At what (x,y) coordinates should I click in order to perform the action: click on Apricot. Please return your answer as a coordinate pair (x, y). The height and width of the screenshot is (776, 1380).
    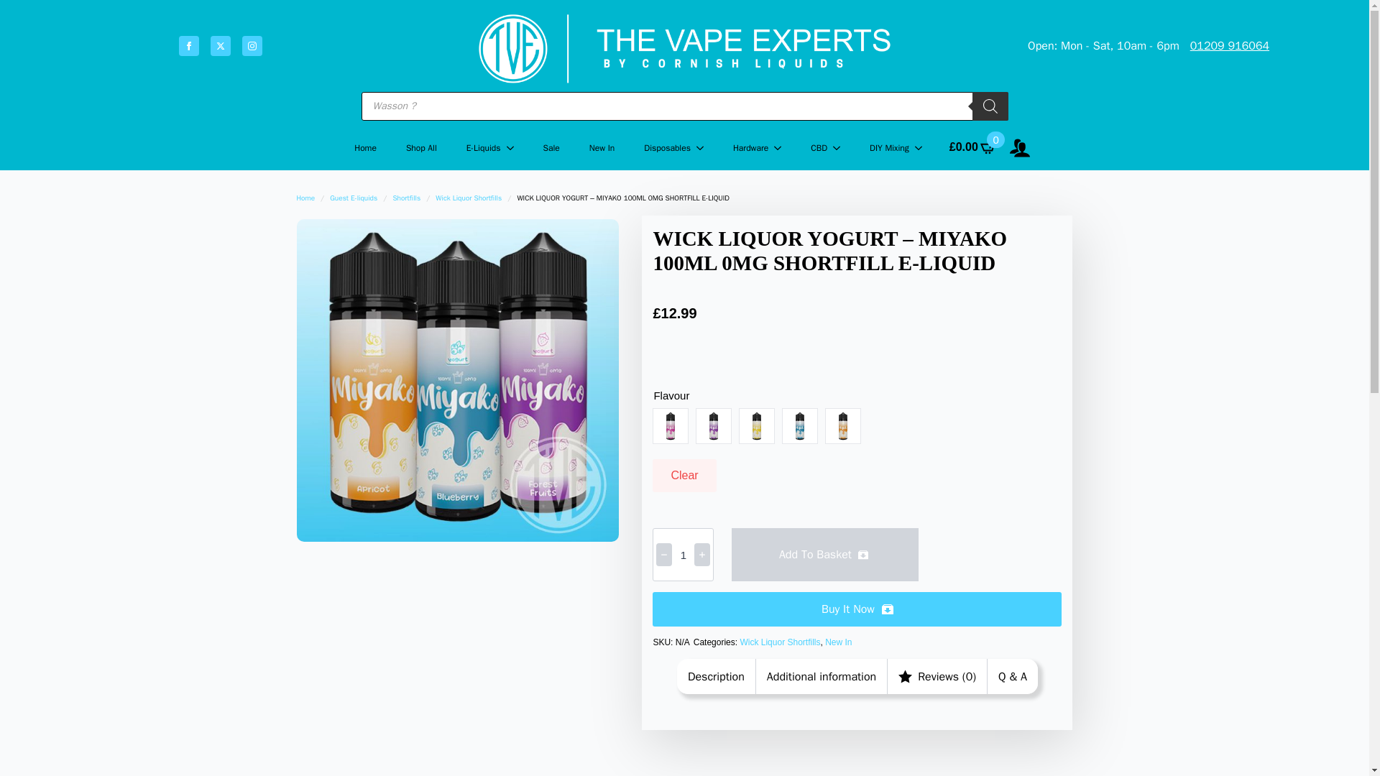
    Looking at the image, I should click on (843, 425).